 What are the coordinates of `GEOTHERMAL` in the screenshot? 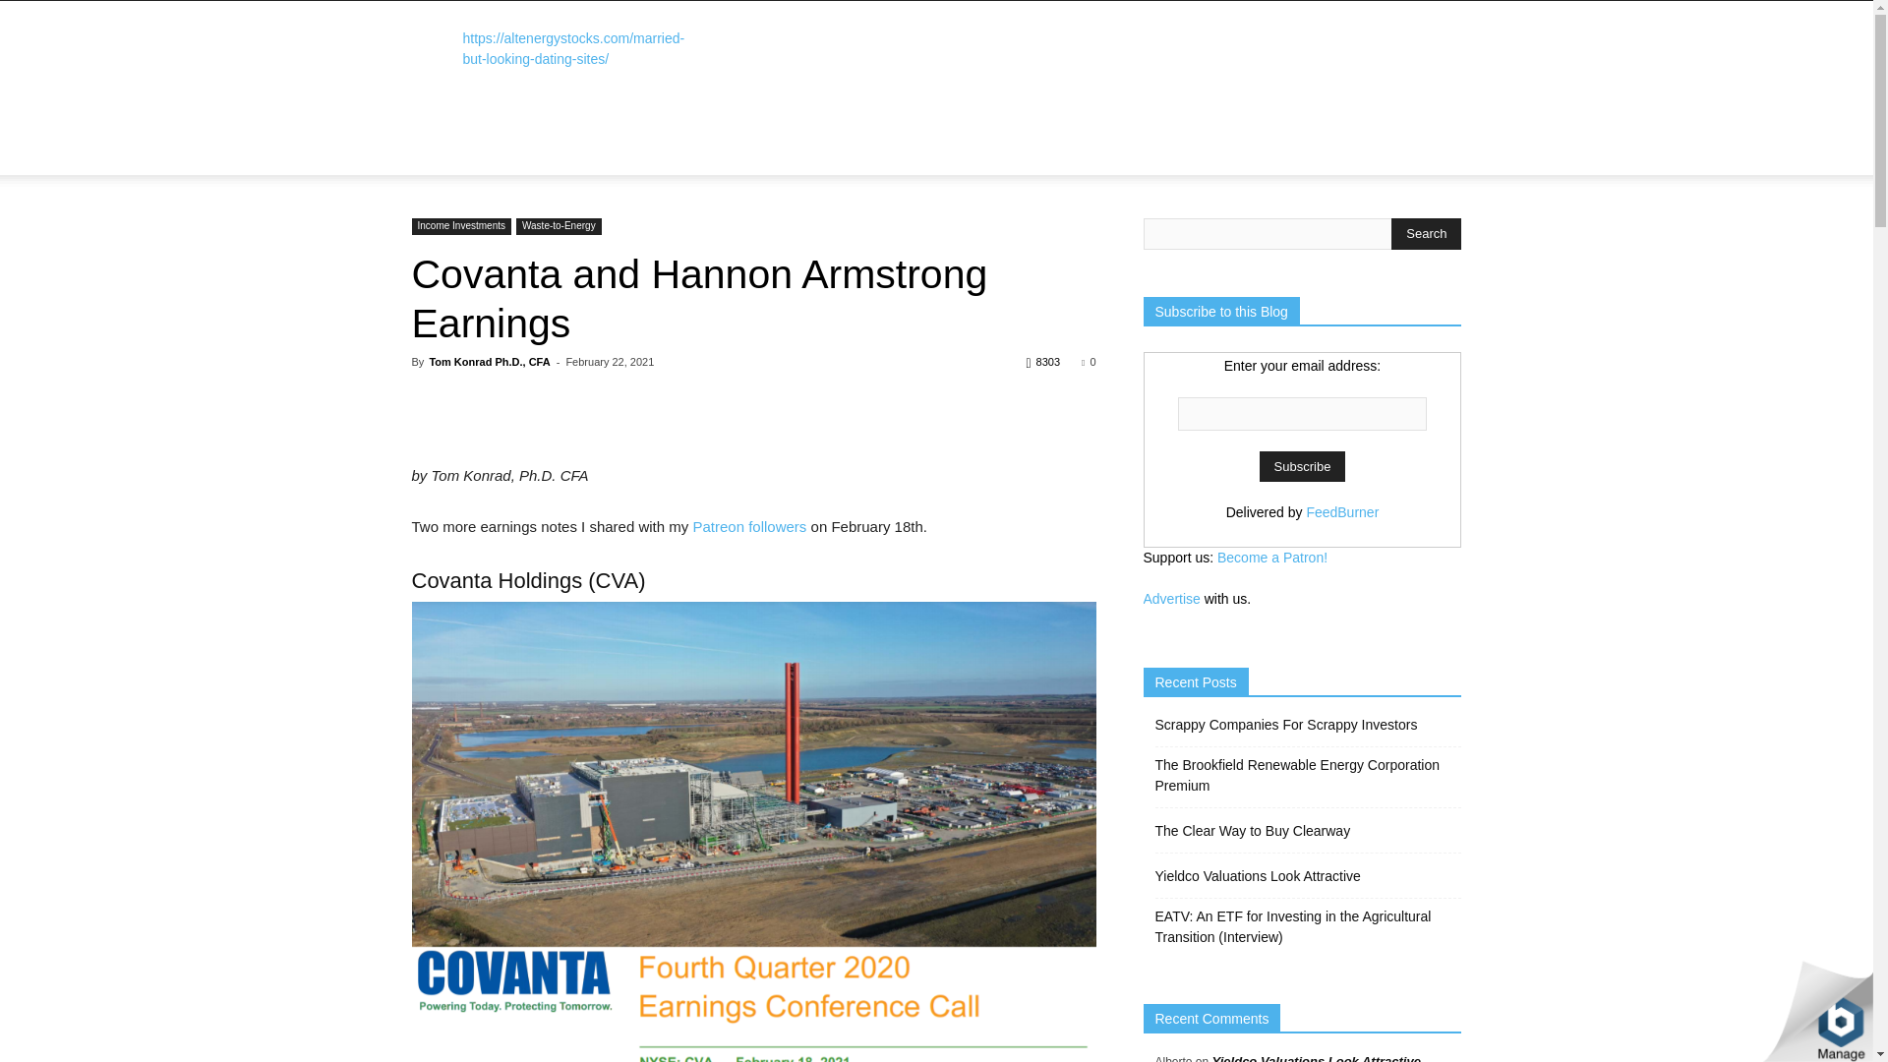 It's located at (934, 138).